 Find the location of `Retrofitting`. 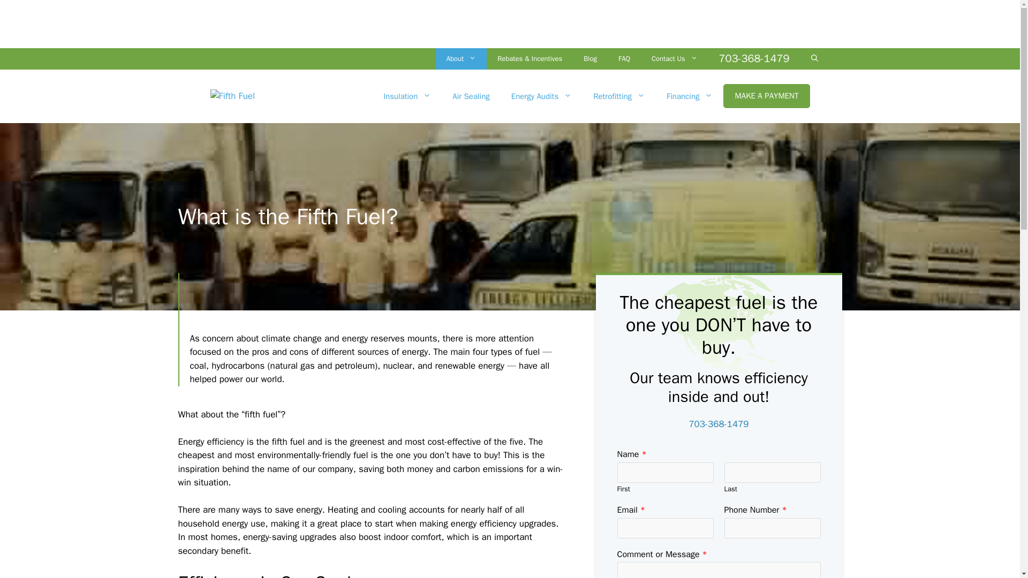

Retrofitting is located at coordinates (619, 96).